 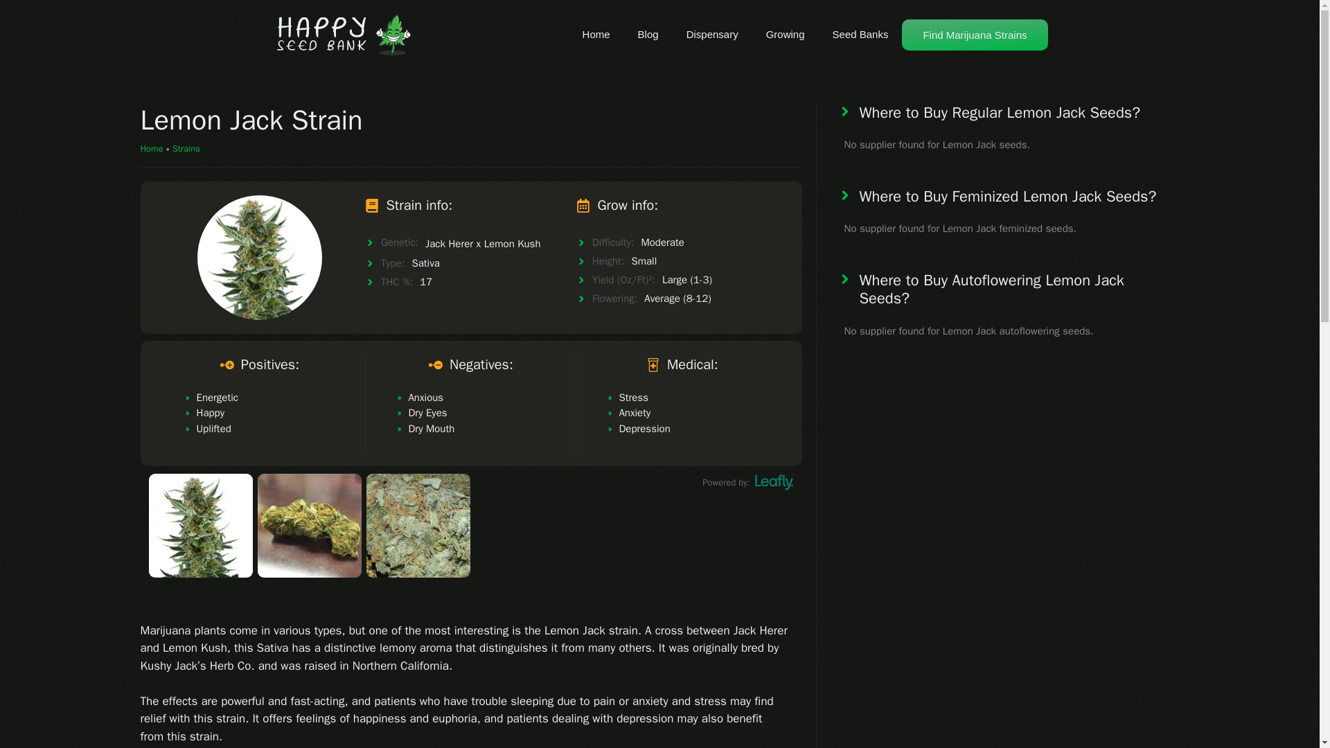 What do you see at coordinates (774, 482) in the screenshot?
I see `leafly icon` at bounding box center [774, 482].